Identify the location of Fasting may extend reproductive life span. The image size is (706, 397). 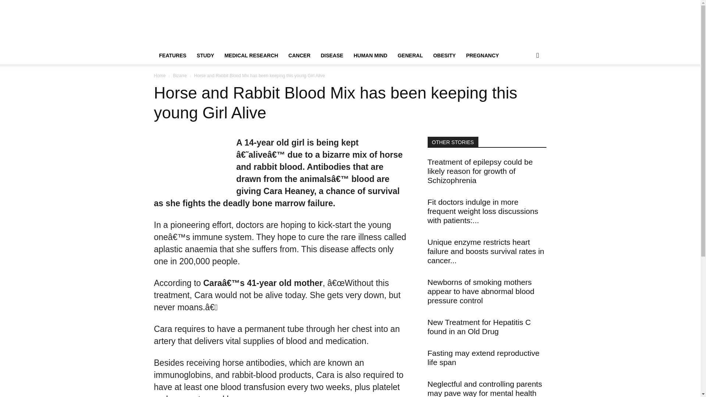
(483, 357).